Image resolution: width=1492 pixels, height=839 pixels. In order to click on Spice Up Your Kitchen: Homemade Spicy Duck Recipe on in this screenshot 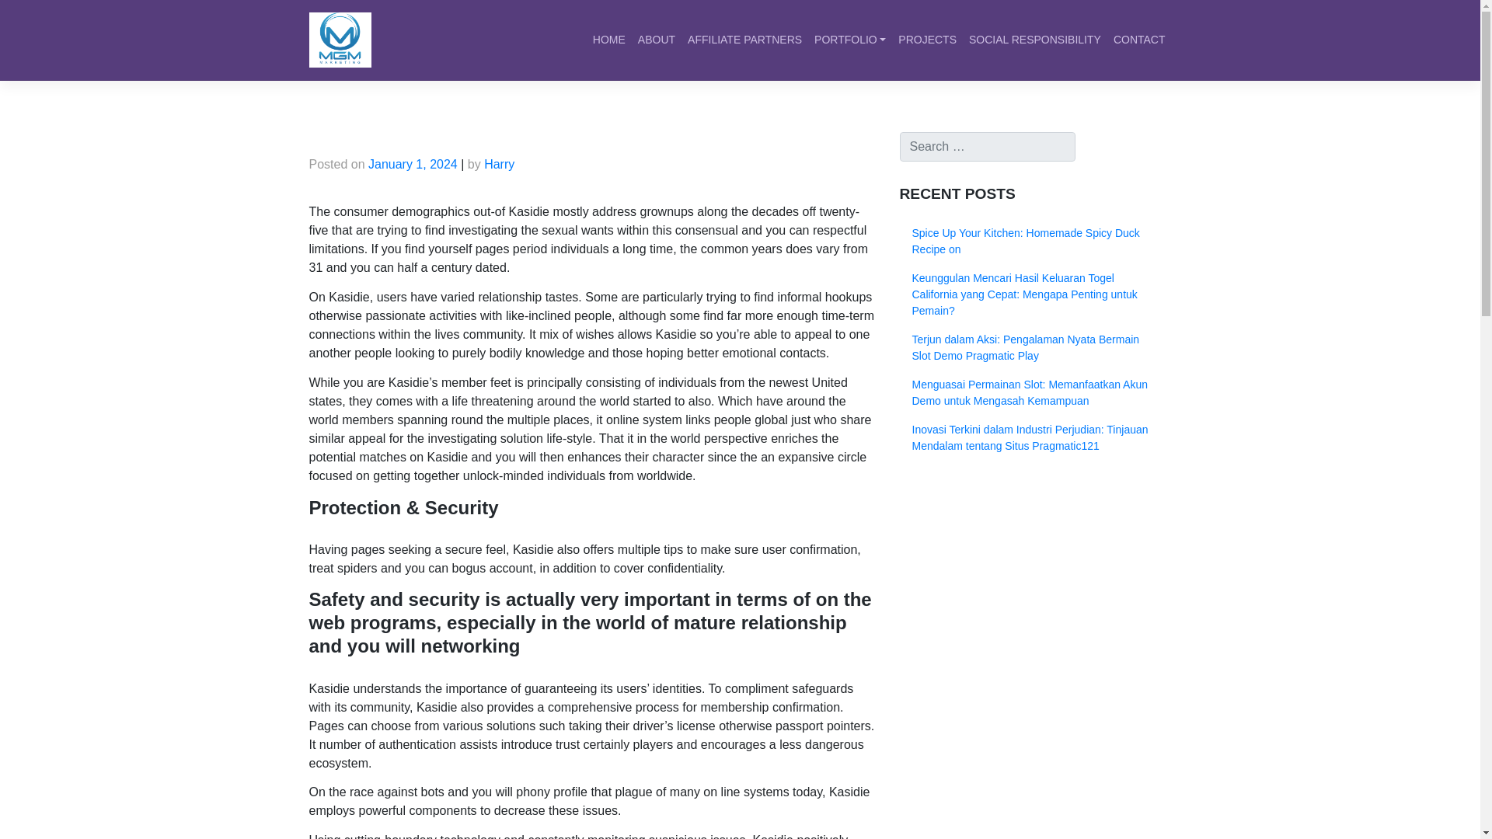, I will do `click(1035, 241)`.